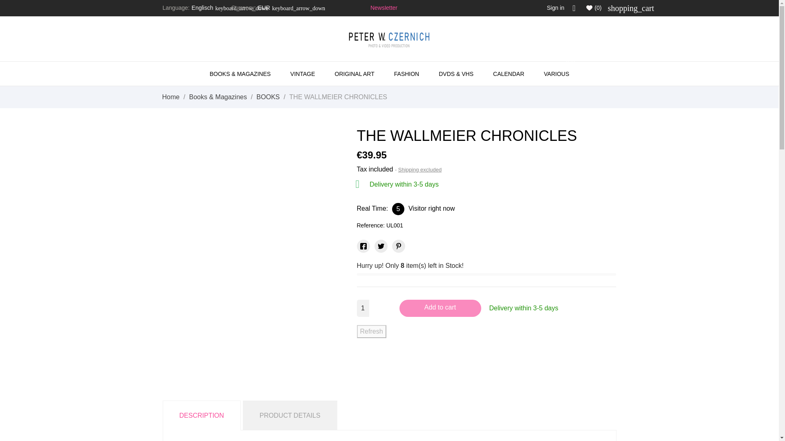 The width and height of the screenshot is (785, 441). What do you see at coordinates (371, 332) in the screenshot?
I see `Refresh` at bounding box center [371, 332].